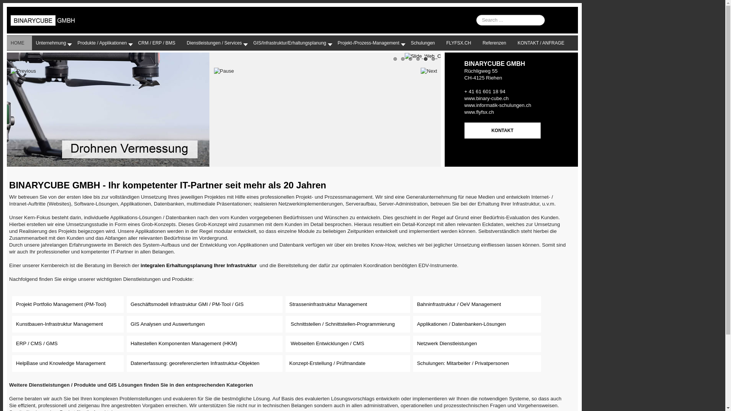 The height and width of the screenshot is (411, 731). I want to click on www.flyfsx.ch, so click(479, 112).